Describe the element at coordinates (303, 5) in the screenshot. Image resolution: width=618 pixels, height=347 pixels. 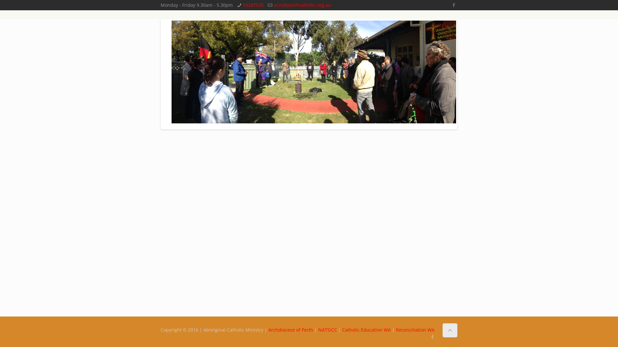
I see `acm@perthcatholic.org.au` at that location.